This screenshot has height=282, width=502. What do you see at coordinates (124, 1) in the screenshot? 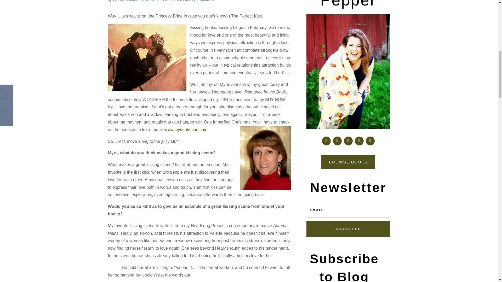
I see `Pepper Basham` at bounding box center [124, 1].